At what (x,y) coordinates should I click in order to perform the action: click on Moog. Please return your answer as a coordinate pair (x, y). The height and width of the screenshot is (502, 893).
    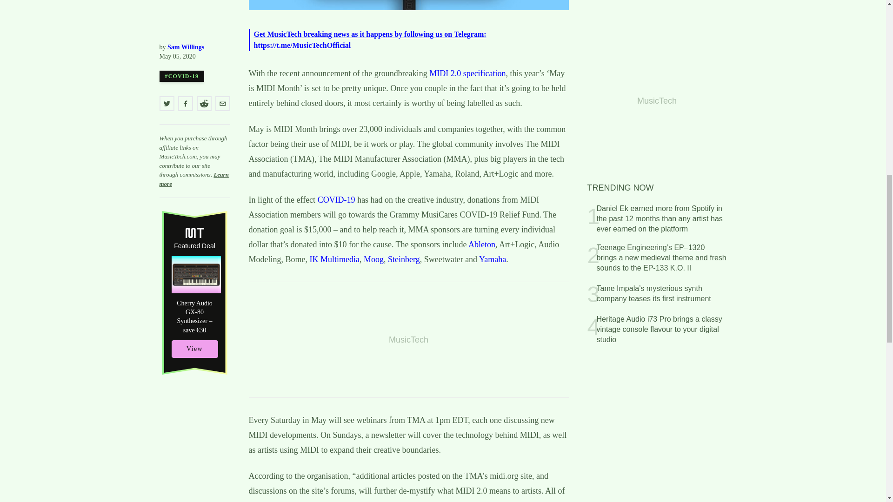
    Looking at the image, I should click on (373, 259).